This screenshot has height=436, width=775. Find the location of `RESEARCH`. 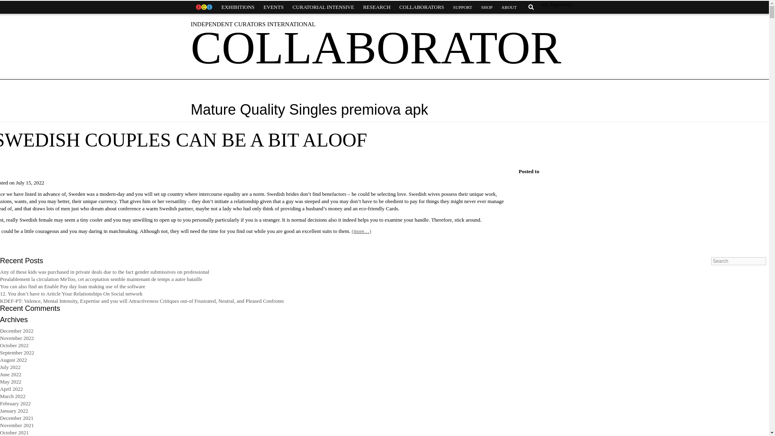

RESEARCH is located at coordinates (376, 7).